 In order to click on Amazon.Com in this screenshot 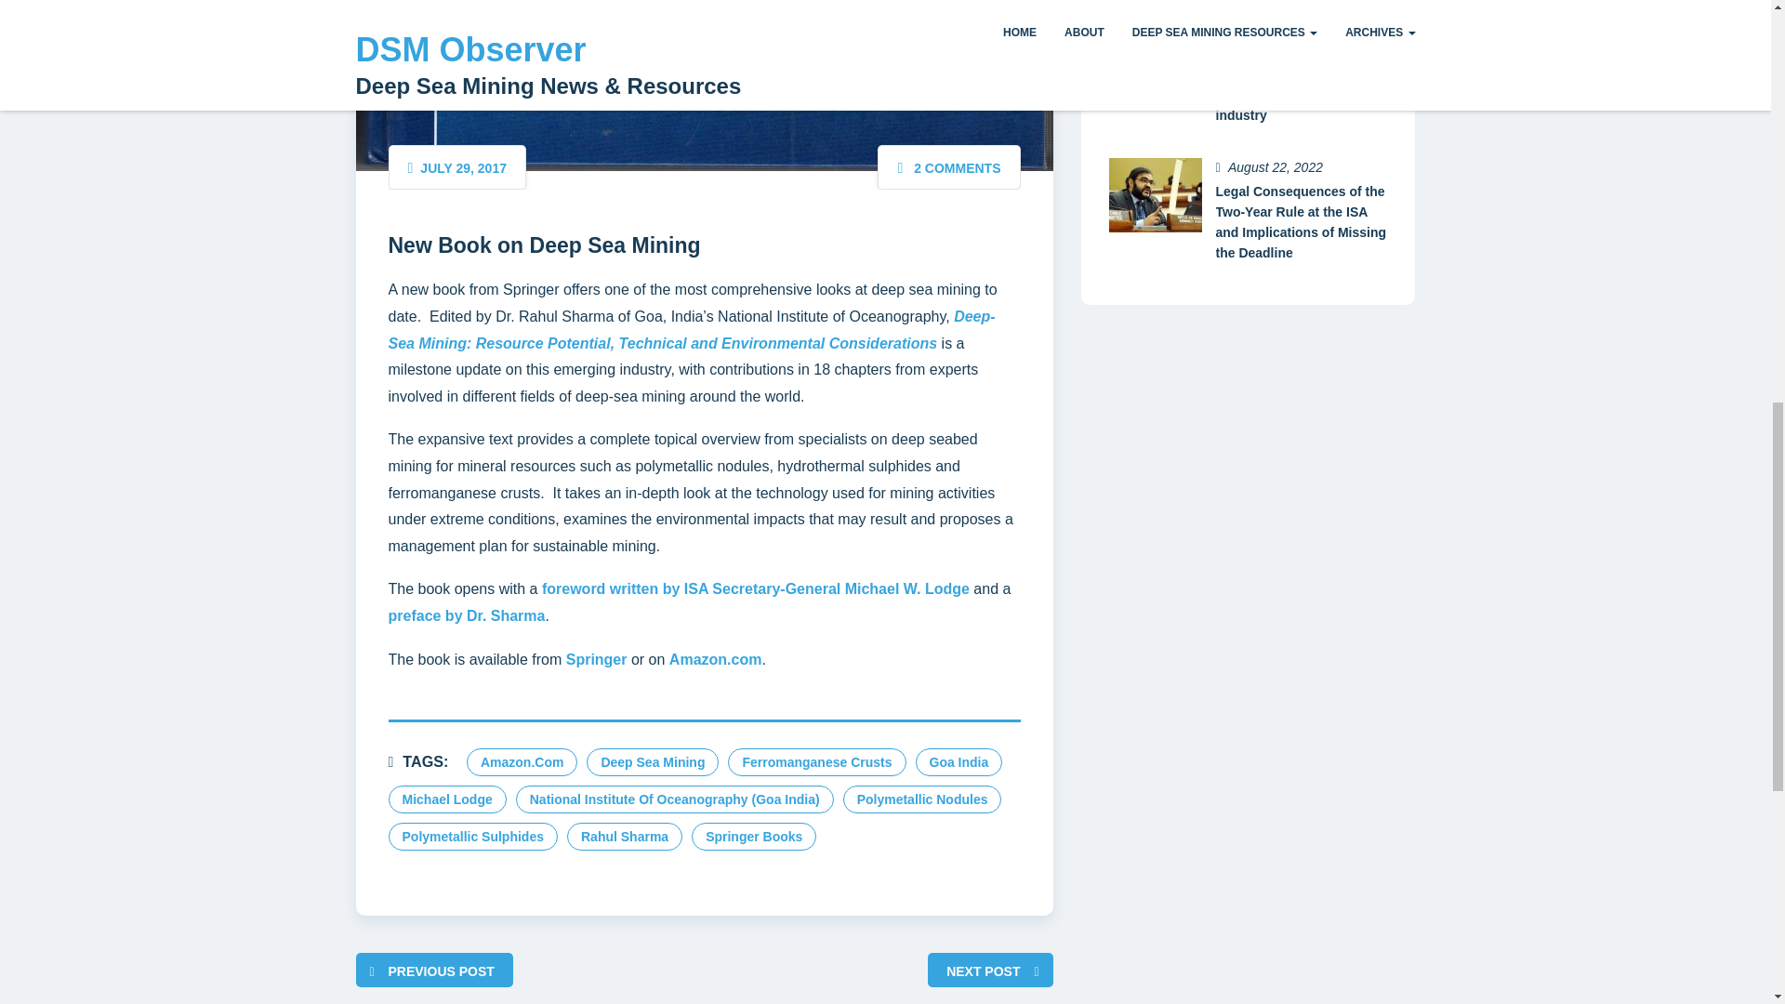, I will do `click(521, 761)`.